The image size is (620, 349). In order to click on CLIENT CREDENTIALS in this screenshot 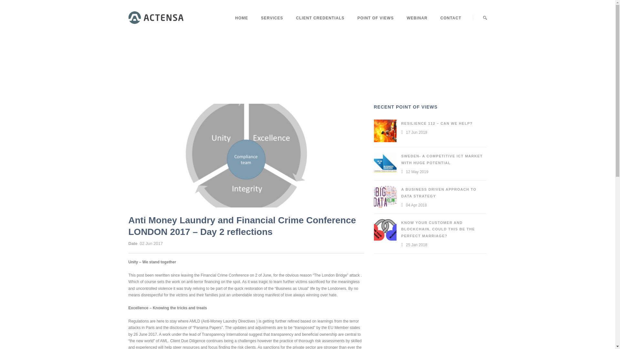, I will do `click(320, 26)`.